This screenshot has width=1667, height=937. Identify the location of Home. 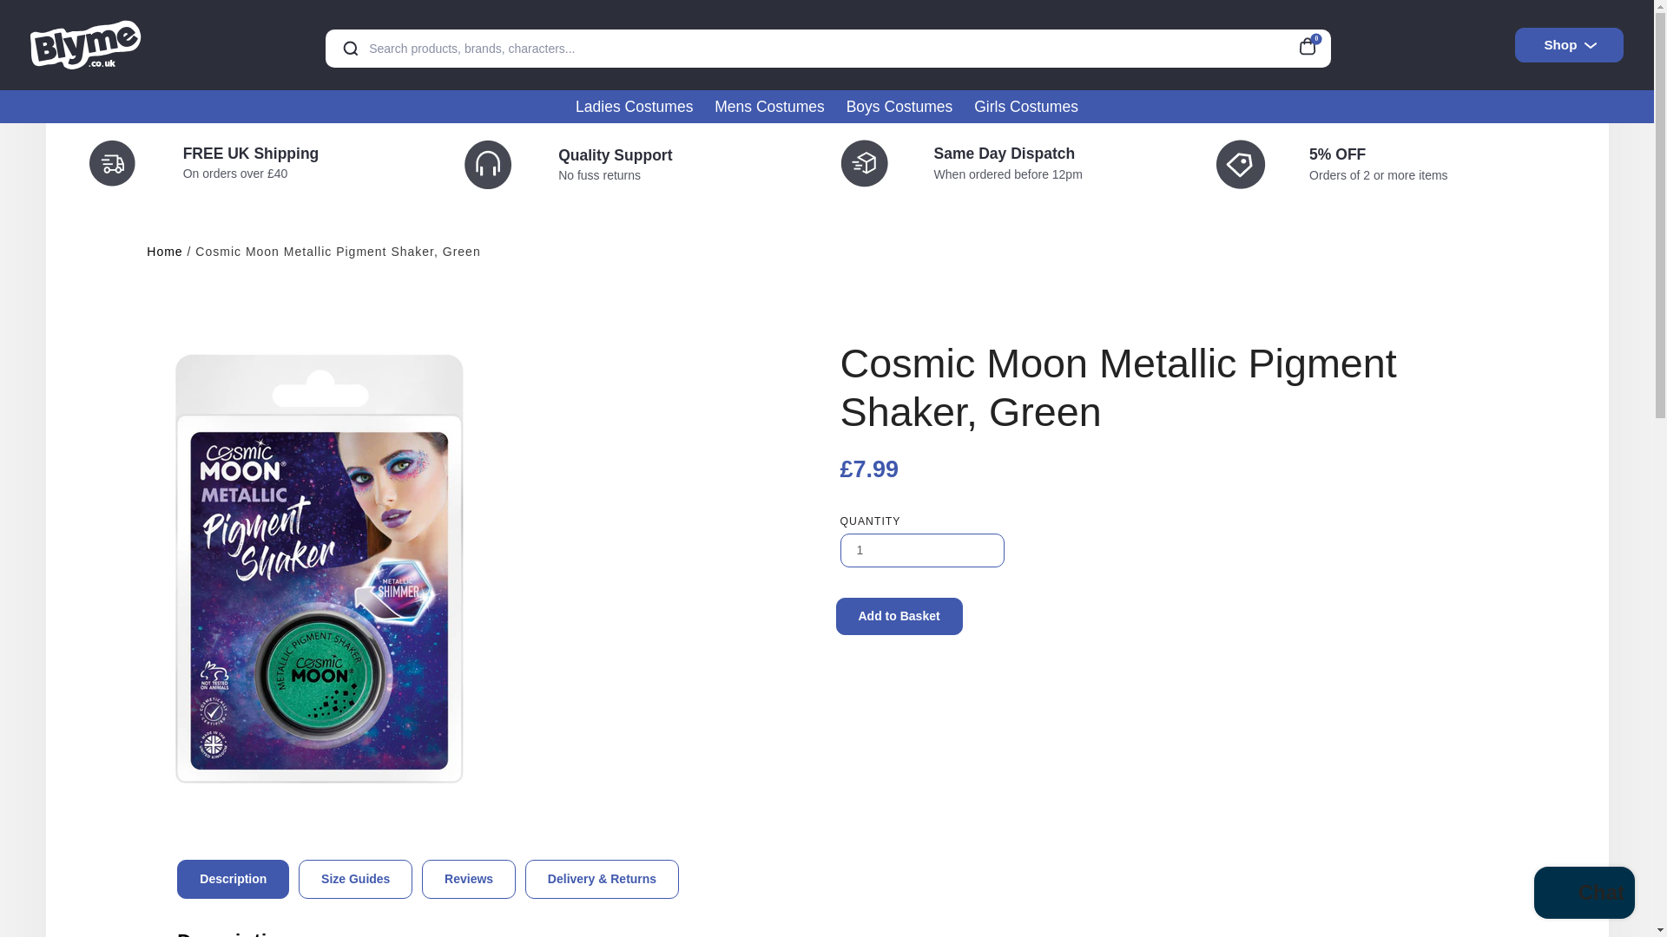
(163, 252).